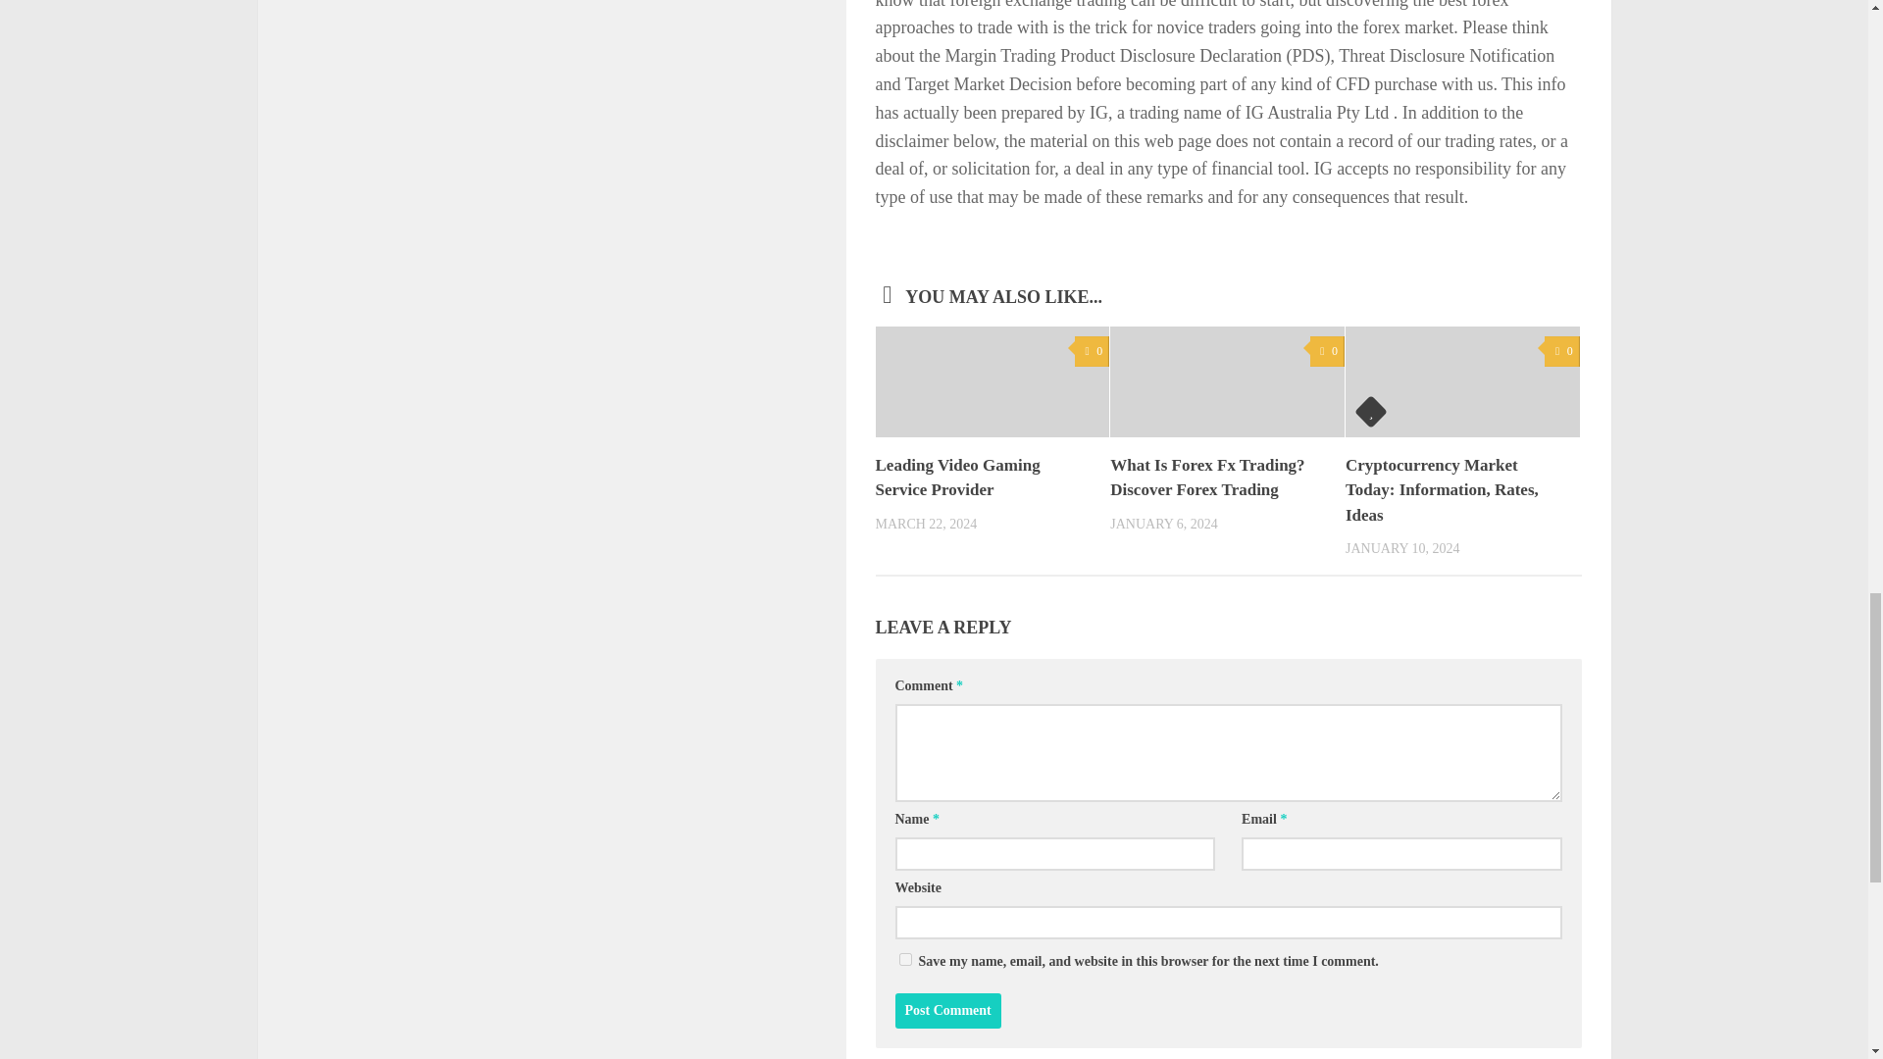 The width and height of the screenshot is (1883, 1059). I want to click on Post Comment, so click(947, 1010).